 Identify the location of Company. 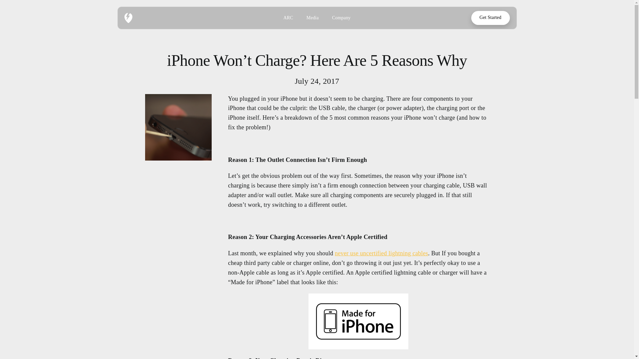
(341, 18).